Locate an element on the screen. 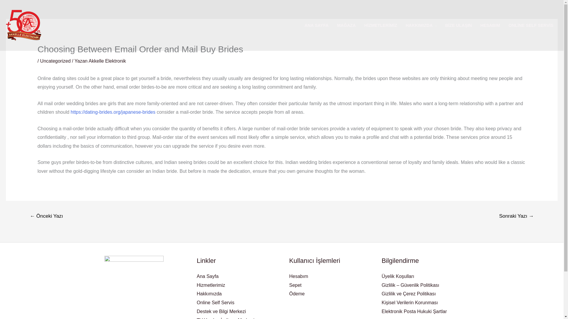  Destek ve Bilgi Merkezi is located at coordinates (221, 311).